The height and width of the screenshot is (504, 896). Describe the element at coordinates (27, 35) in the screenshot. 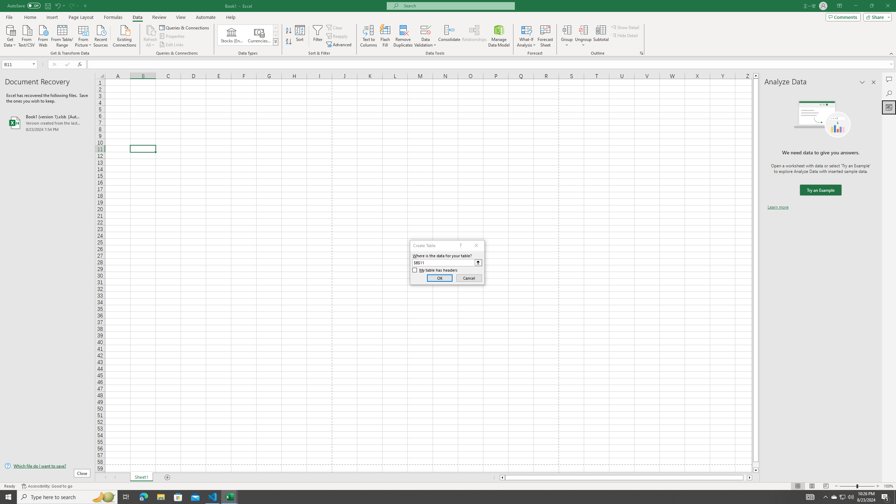

I see `From Text/CSV` at that location.